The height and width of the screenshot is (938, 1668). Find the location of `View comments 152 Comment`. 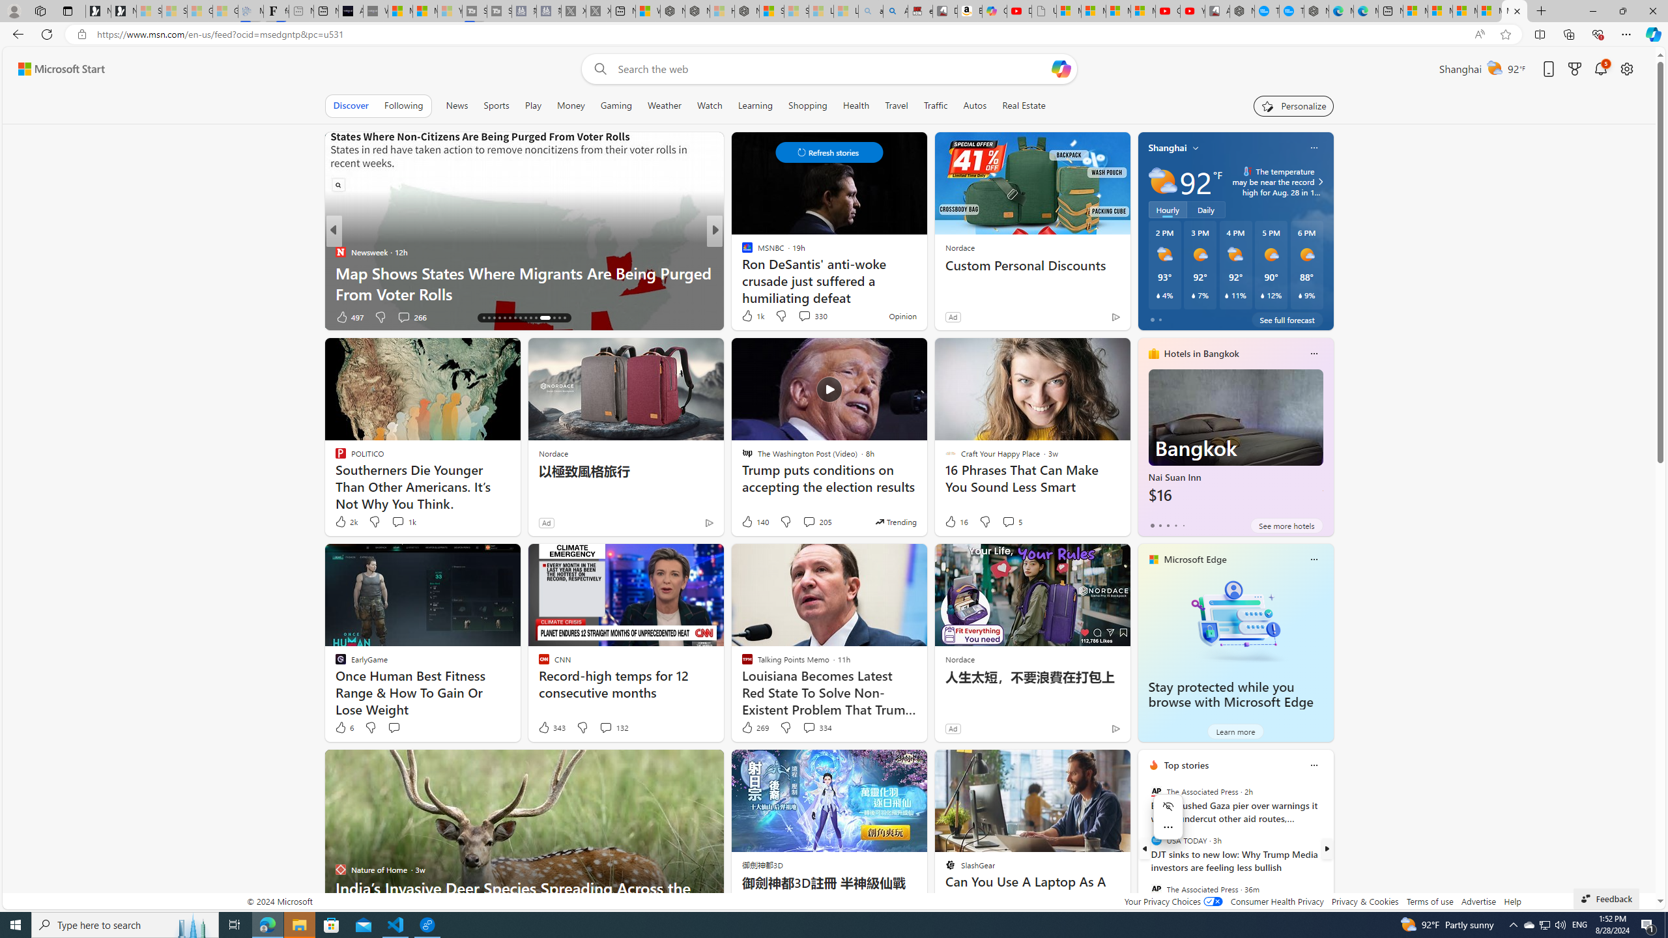

View comments 152 Comment is located at coordinates (8, 317).